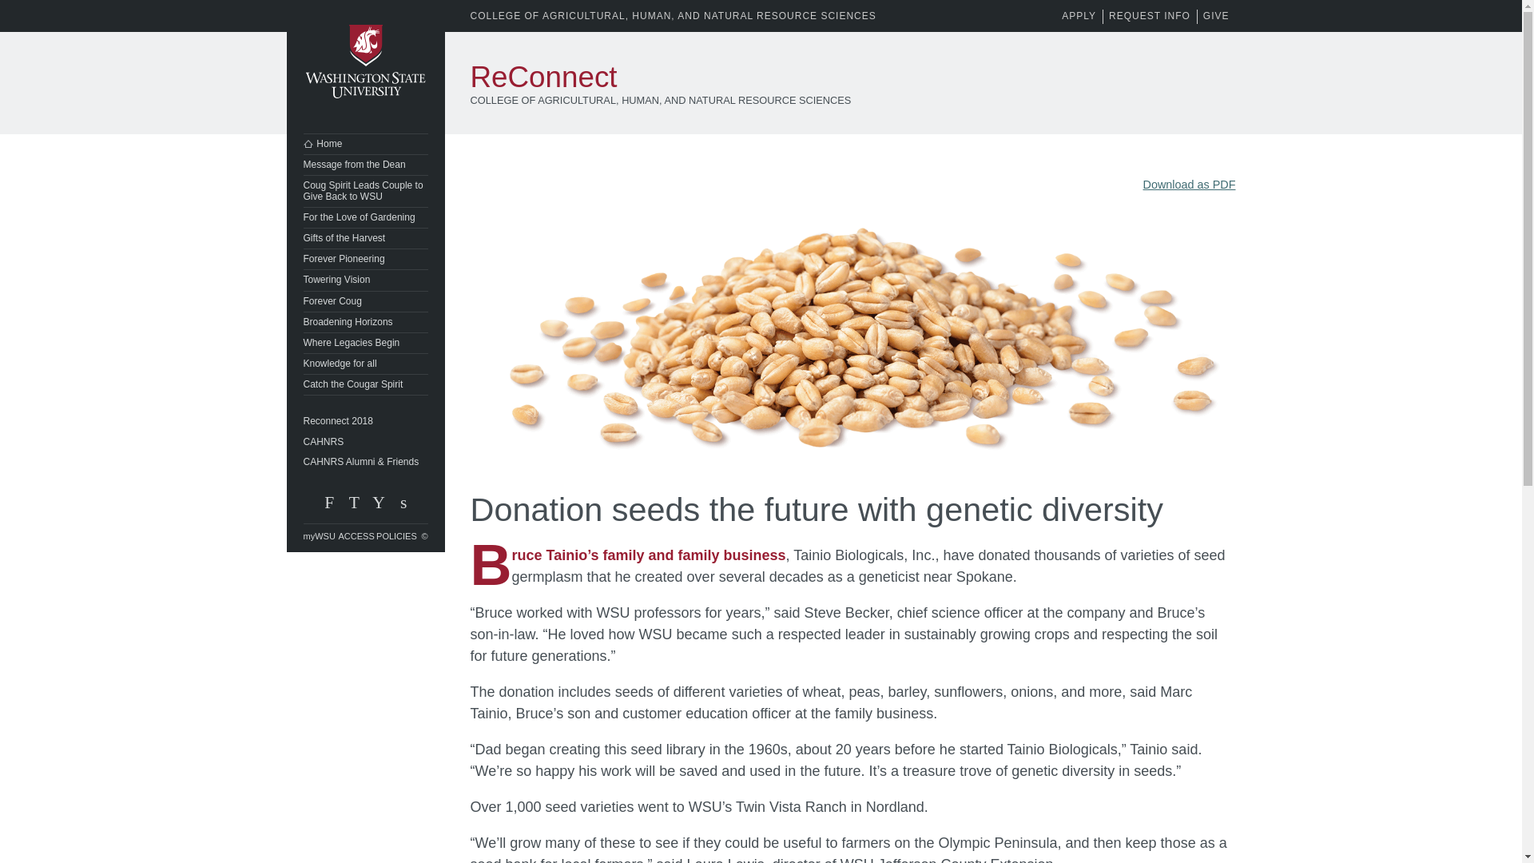 The image size is (1534, 863). What do you see at coordinates (366, 165) in the screenshot?
I see `Message from the Dean` at bounding box center [366, 165].